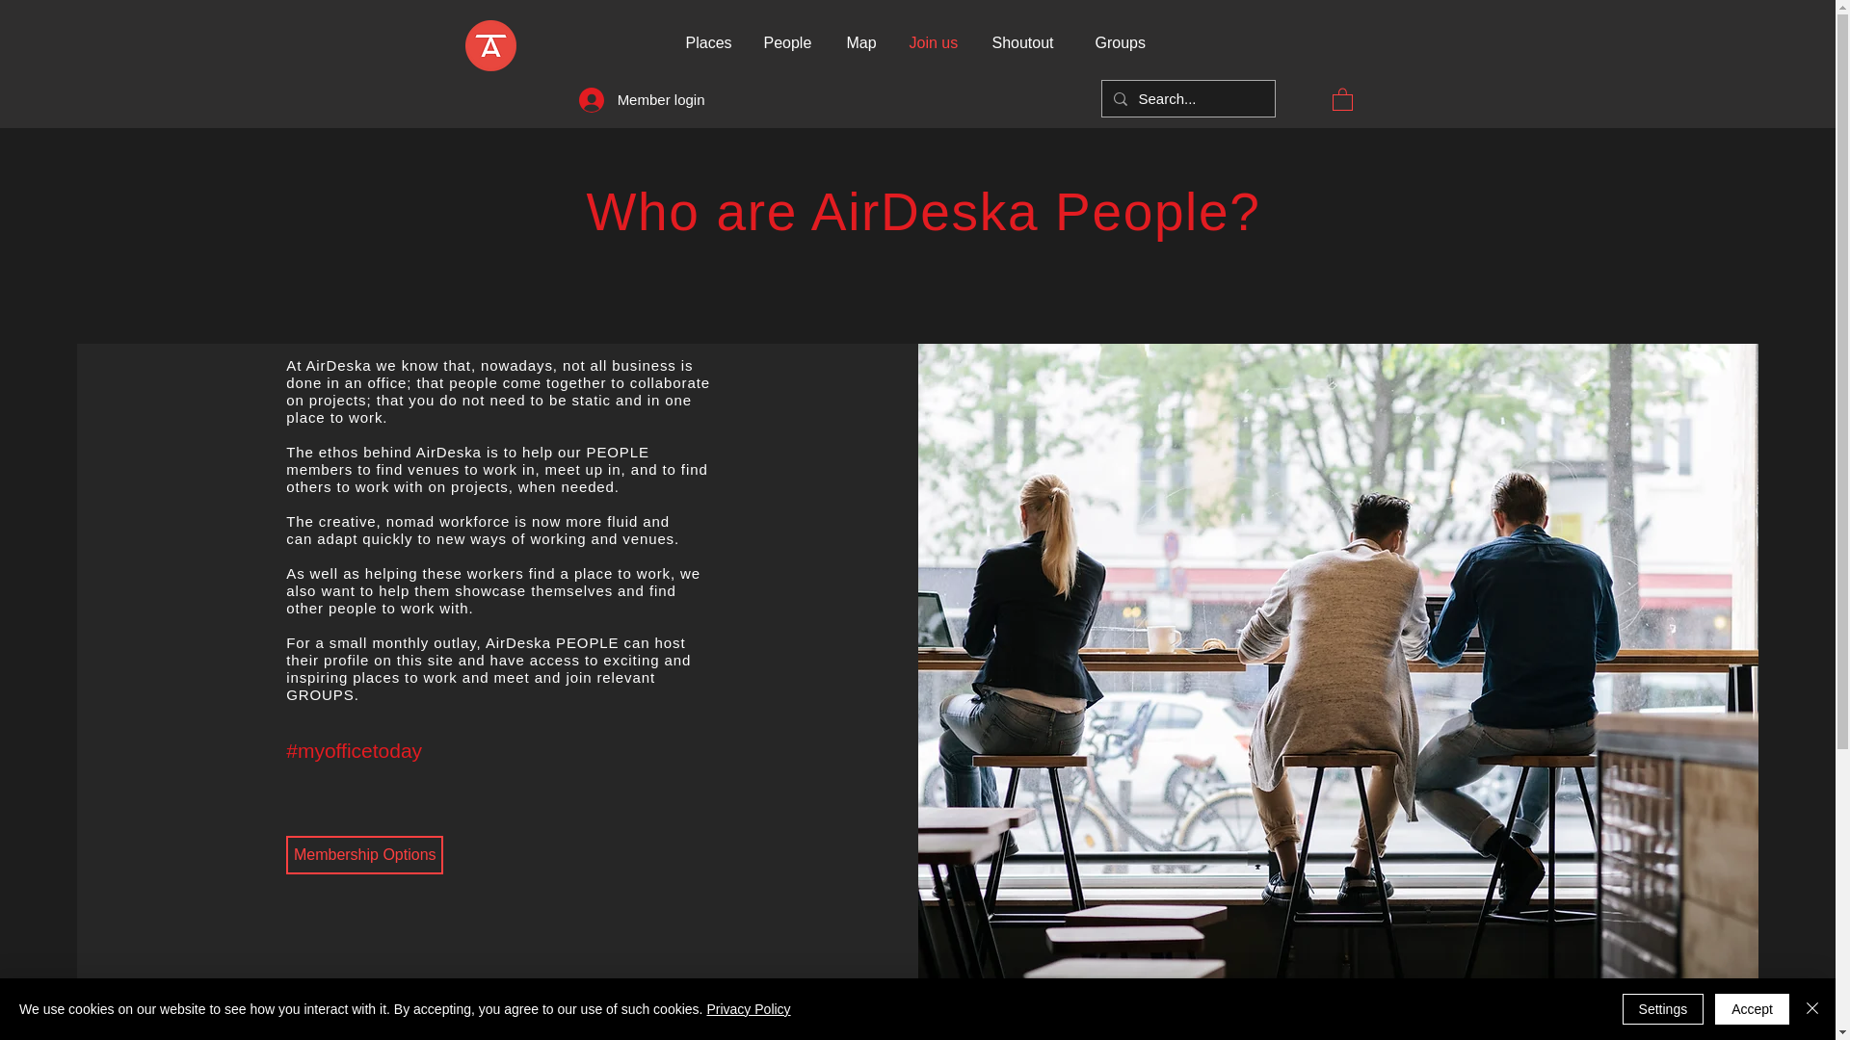  Describe the element at coordinates (1663, 1009) in the screenshot. I see `Settings` at that location.